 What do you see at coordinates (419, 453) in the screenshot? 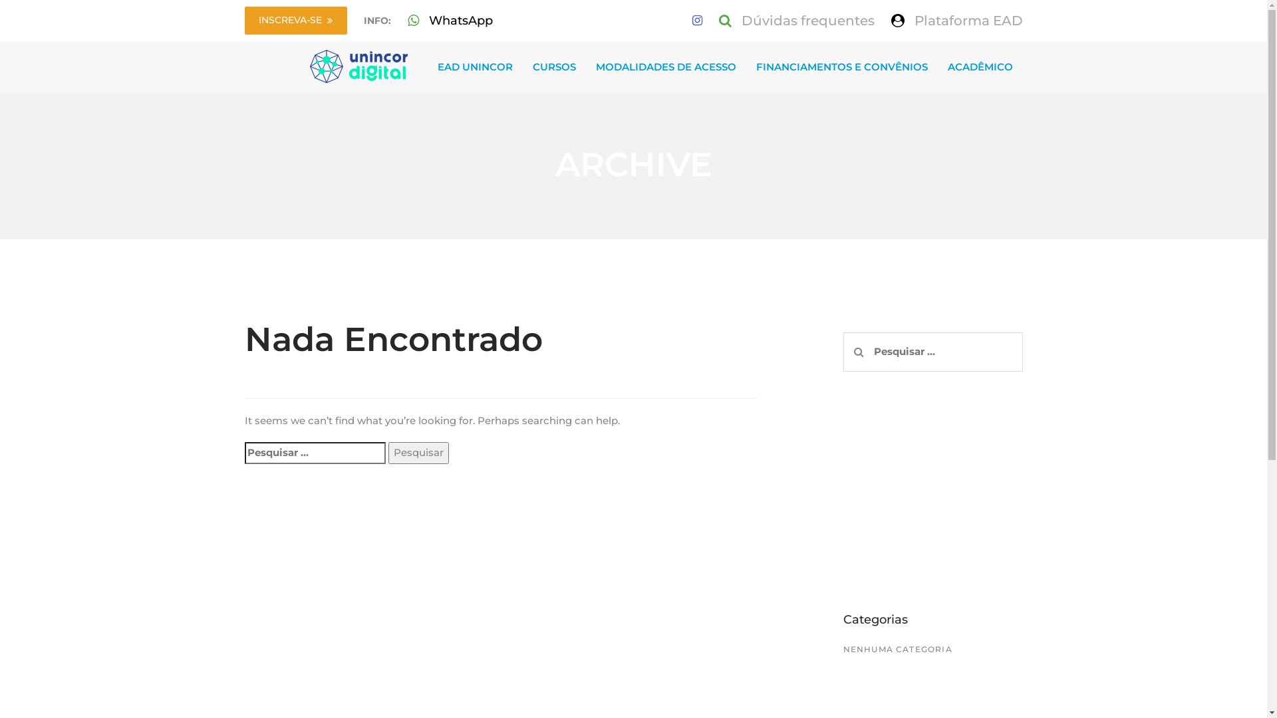
I see `Pesquisar` at bounding box center [419, 453].